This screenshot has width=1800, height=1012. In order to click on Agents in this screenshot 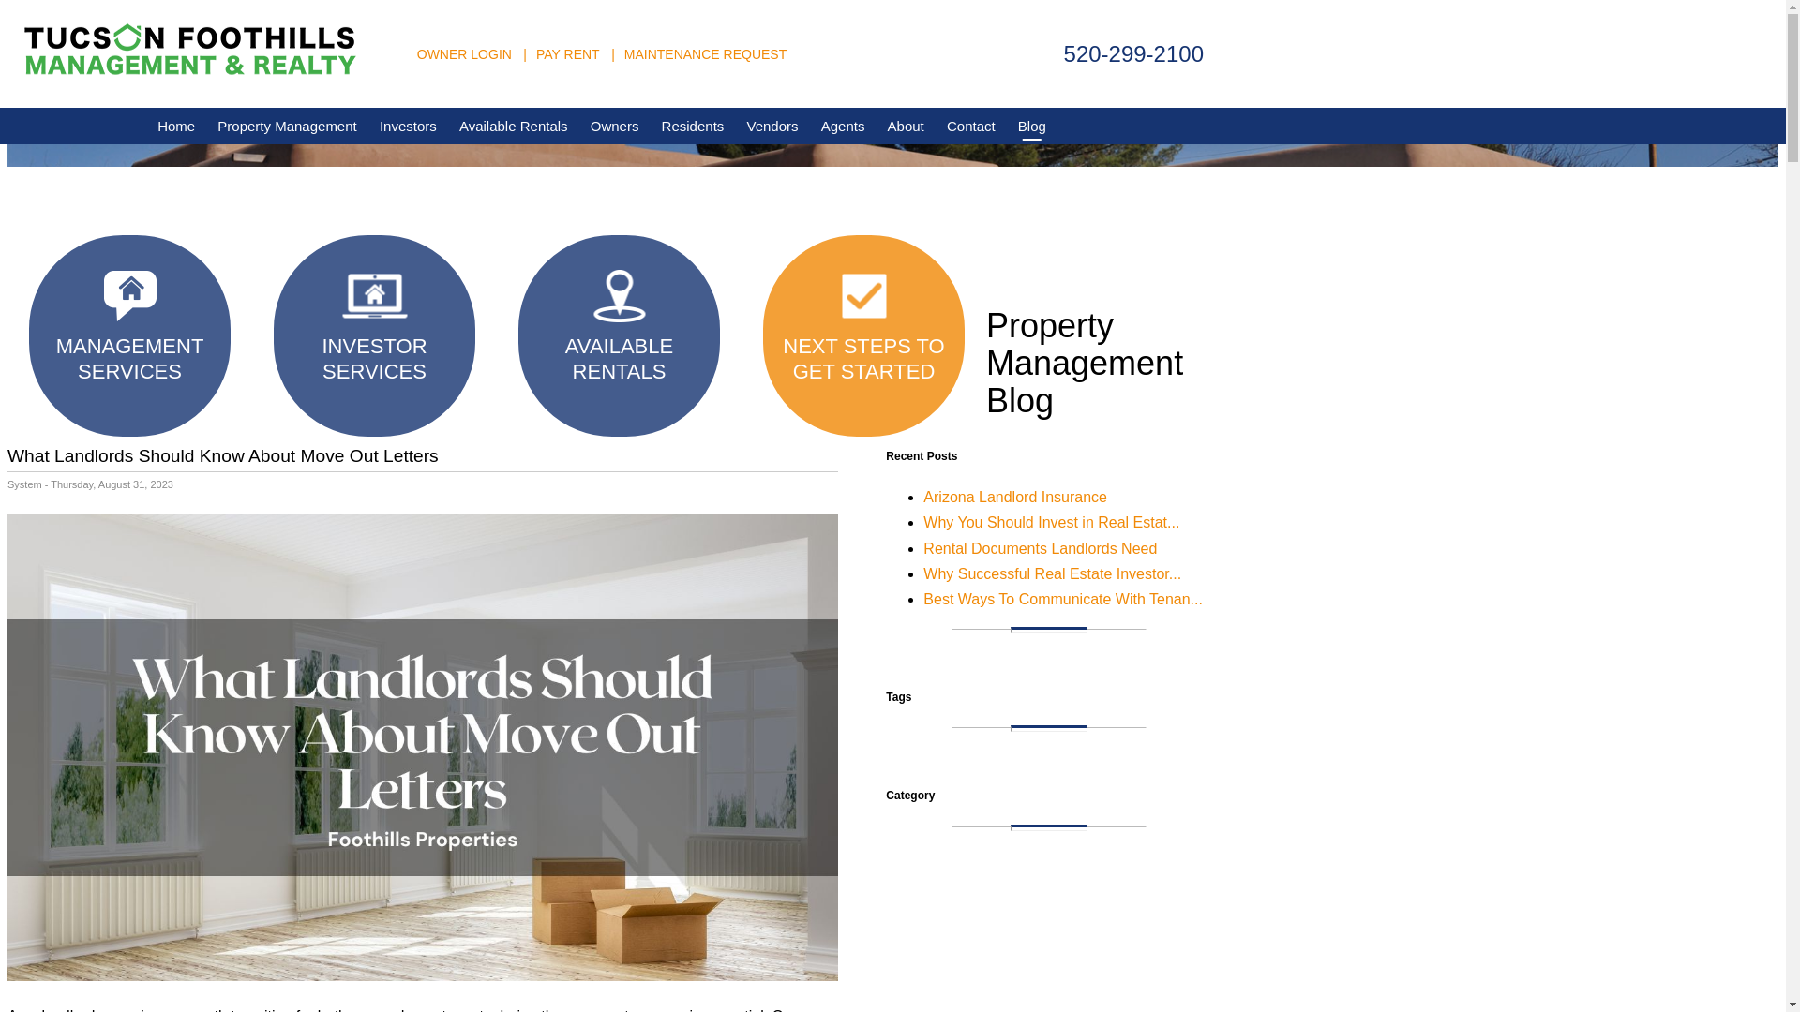, I will do `click(843, 126)`.